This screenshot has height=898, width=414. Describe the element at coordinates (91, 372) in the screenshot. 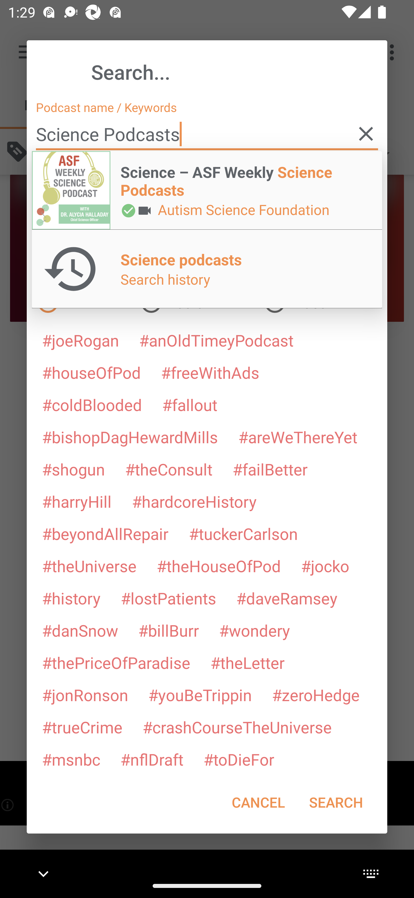

I see `#houseOfPod` at that location.